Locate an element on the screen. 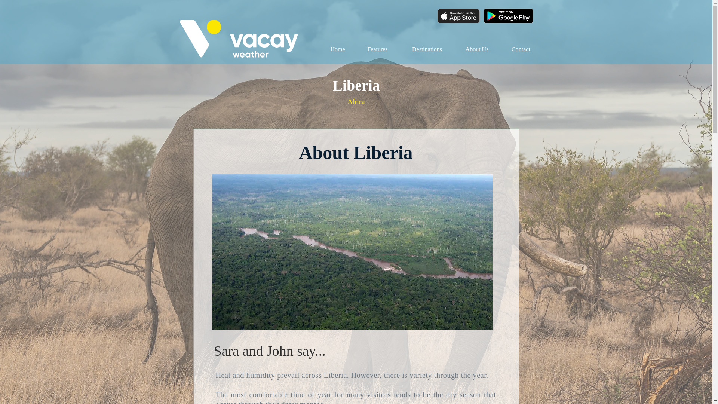 The width and height of the screenshot is (718, 404). Home is located at coordinates (338, 49).